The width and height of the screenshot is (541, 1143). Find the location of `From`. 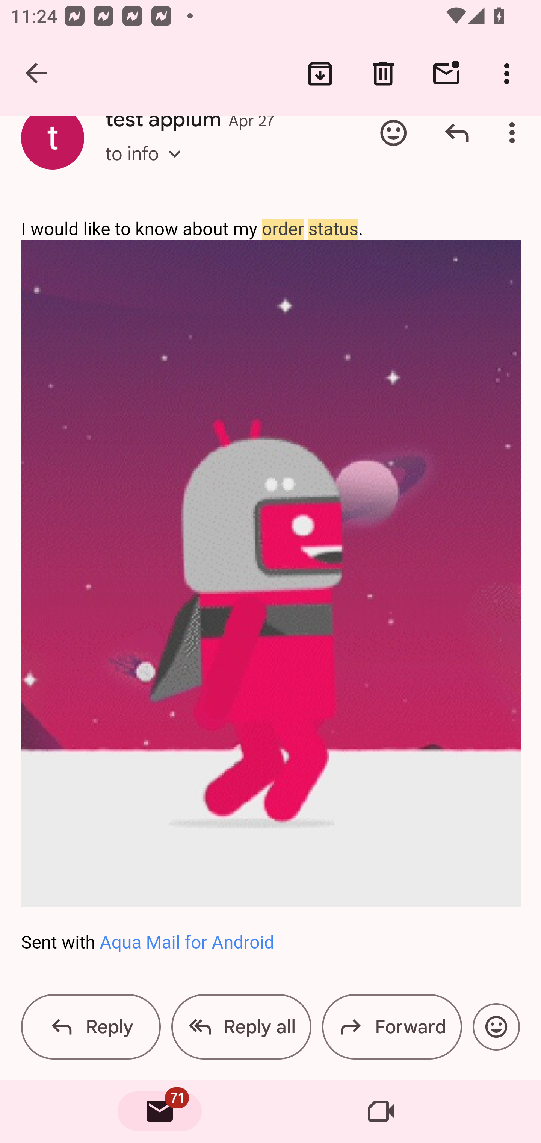

From is located at coordinates (204, 158).